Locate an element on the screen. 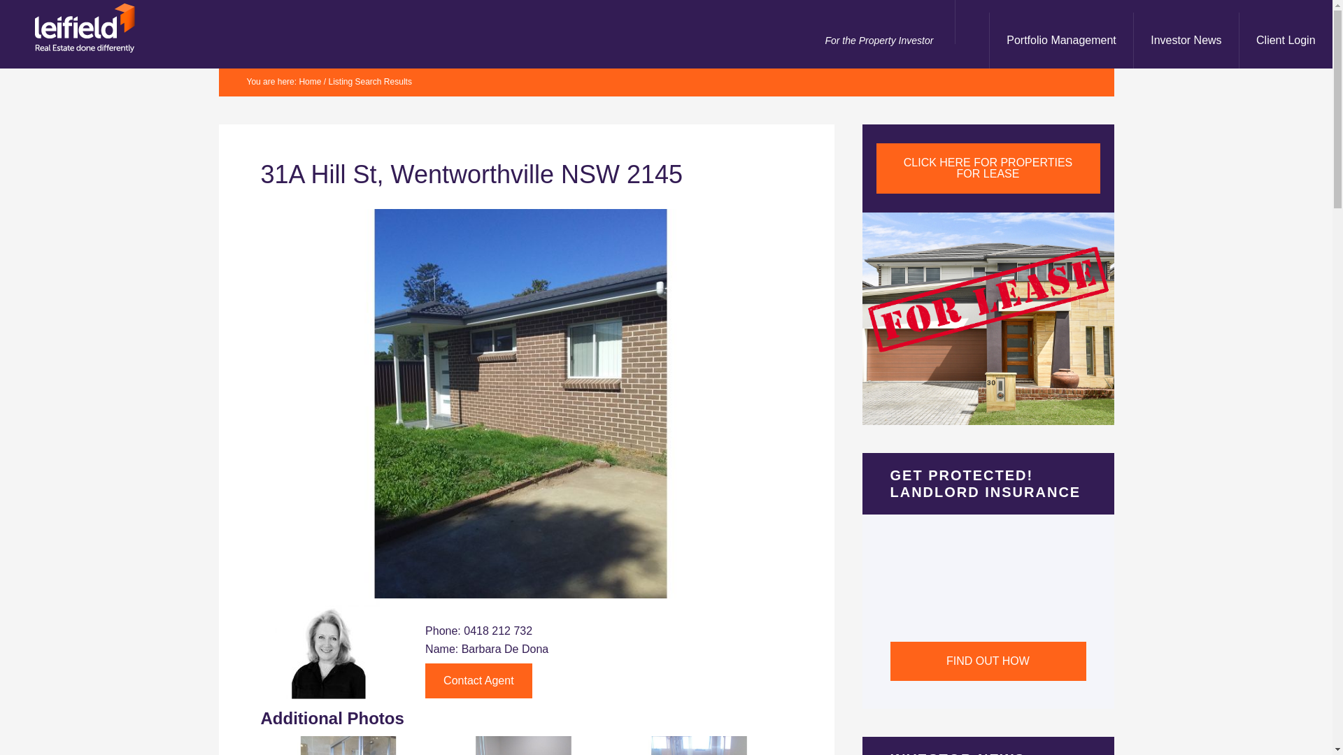  Home is located at coordinates (310, 82).